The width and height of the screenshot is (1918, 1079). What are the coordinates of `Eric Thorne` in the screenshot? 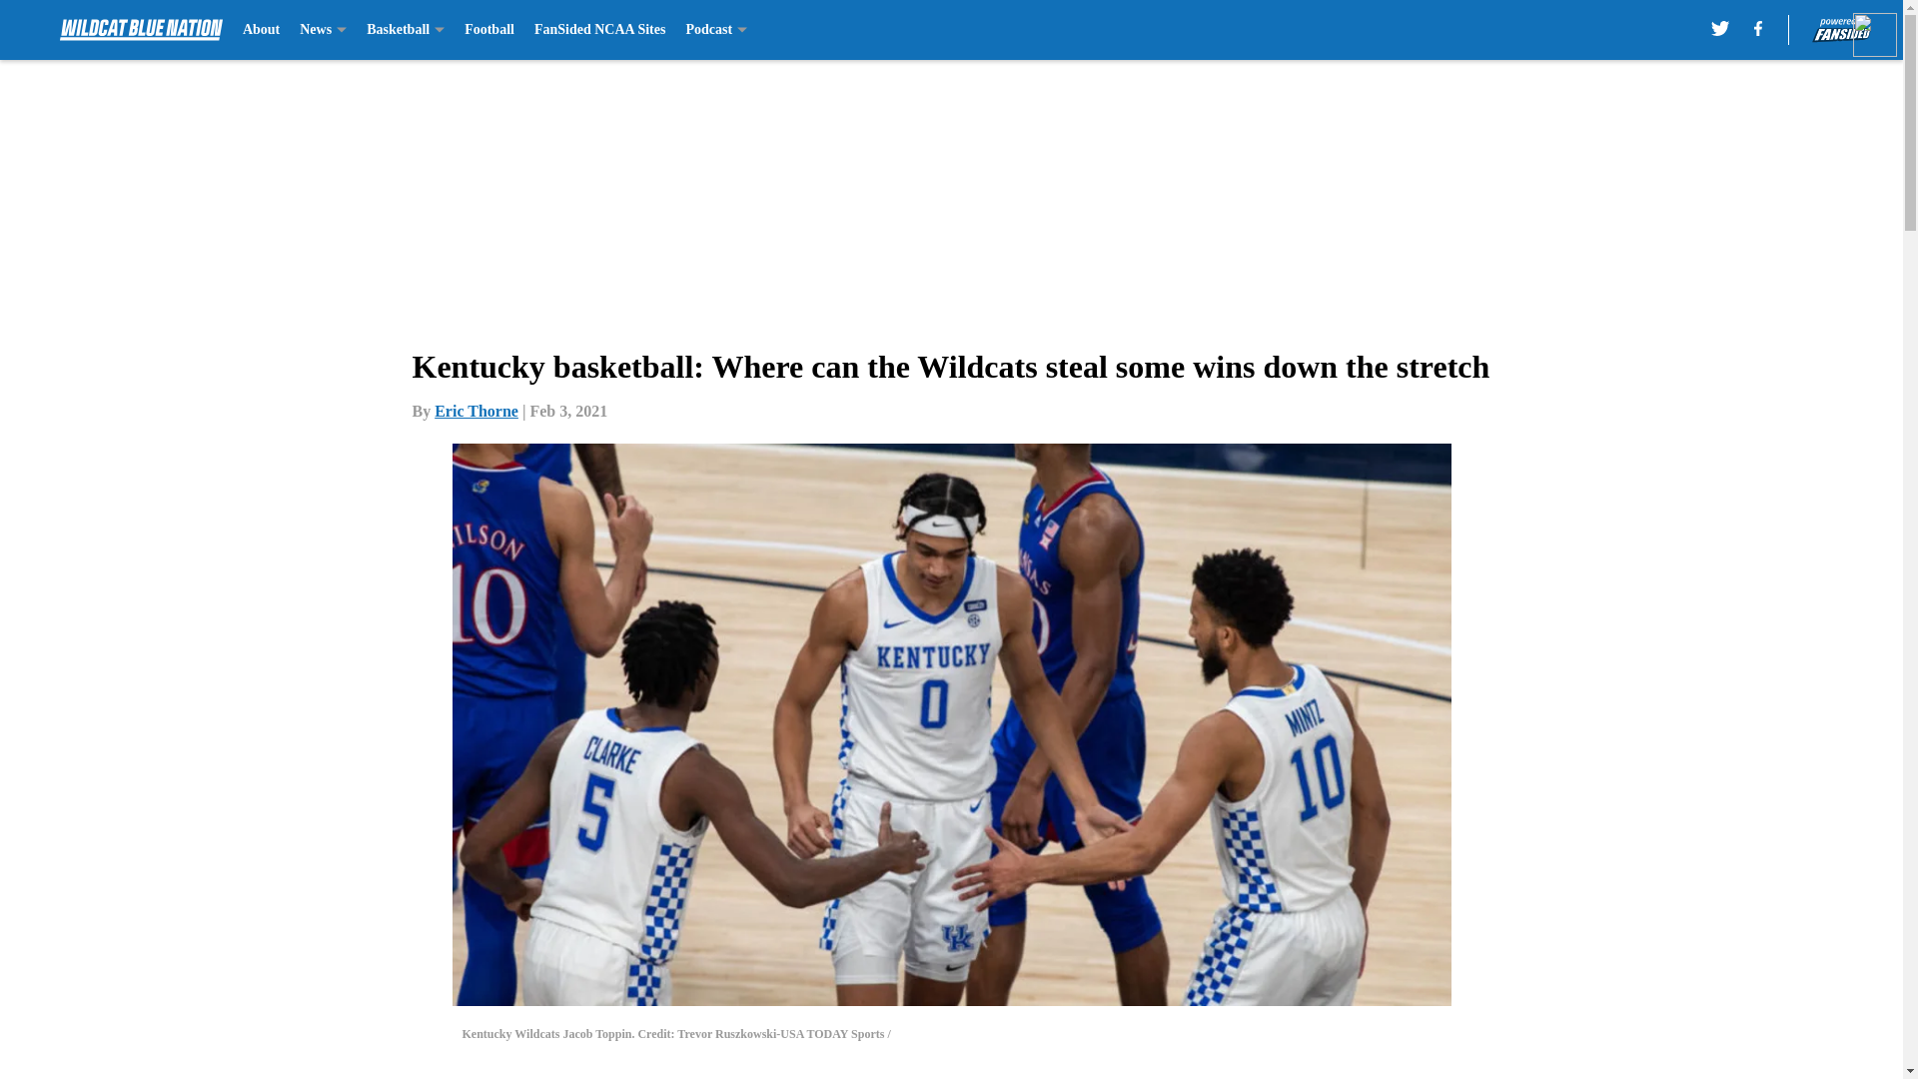 It's located at (476, 411).